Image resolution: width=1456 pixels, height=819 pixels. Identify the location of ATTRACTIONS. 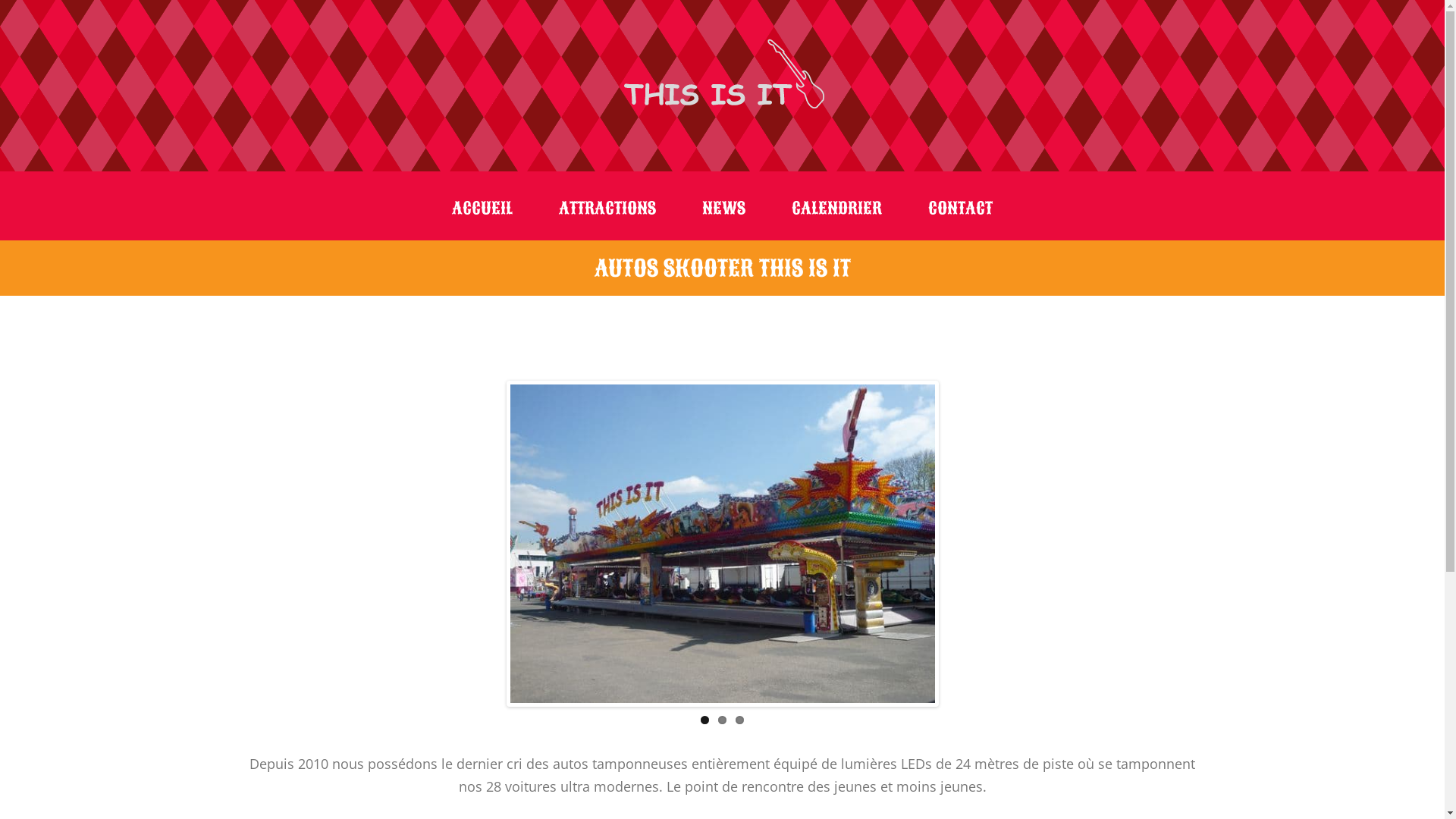
(607, 209).